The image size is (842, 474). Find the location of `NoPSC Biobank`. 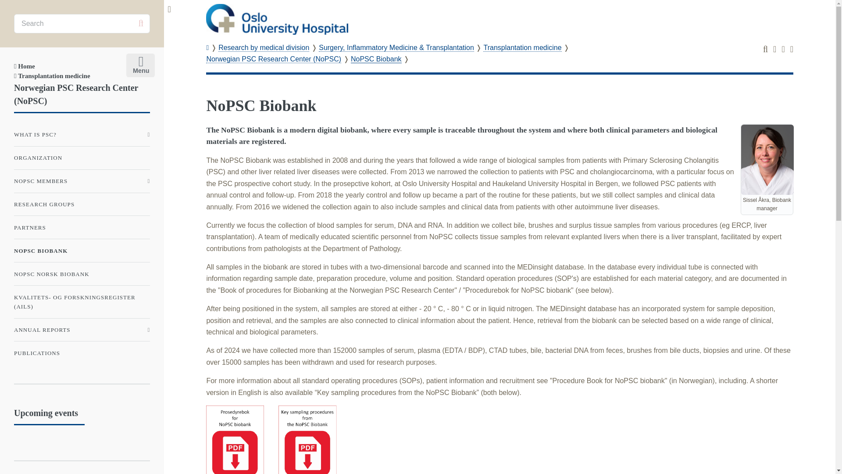

NoPSC Biobank is located at coordinates (376, 59).